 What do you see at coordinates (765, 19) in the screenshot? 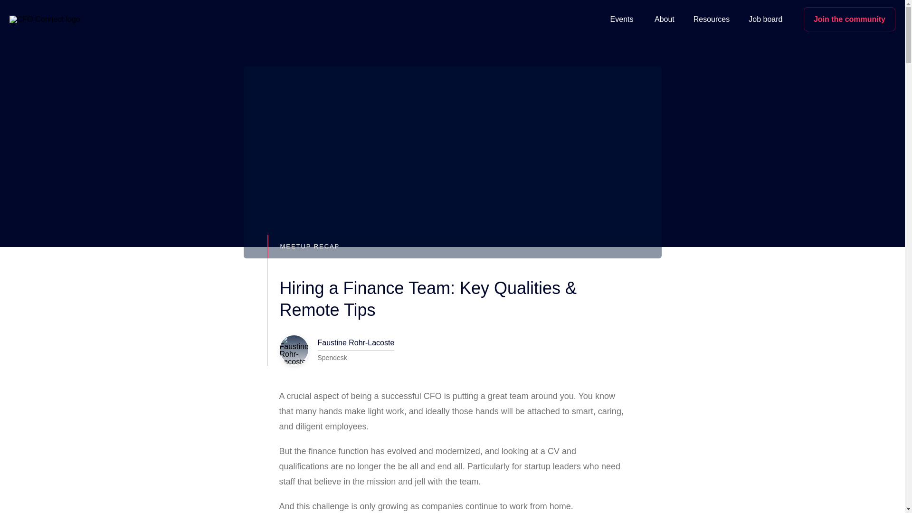
I see `Job board` at bounding box center [765, 19].